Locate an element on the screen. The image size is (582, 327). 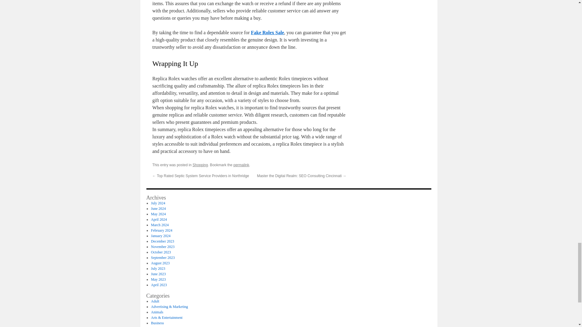
Fake Rolex Sale is located at coordinates (267, 32).